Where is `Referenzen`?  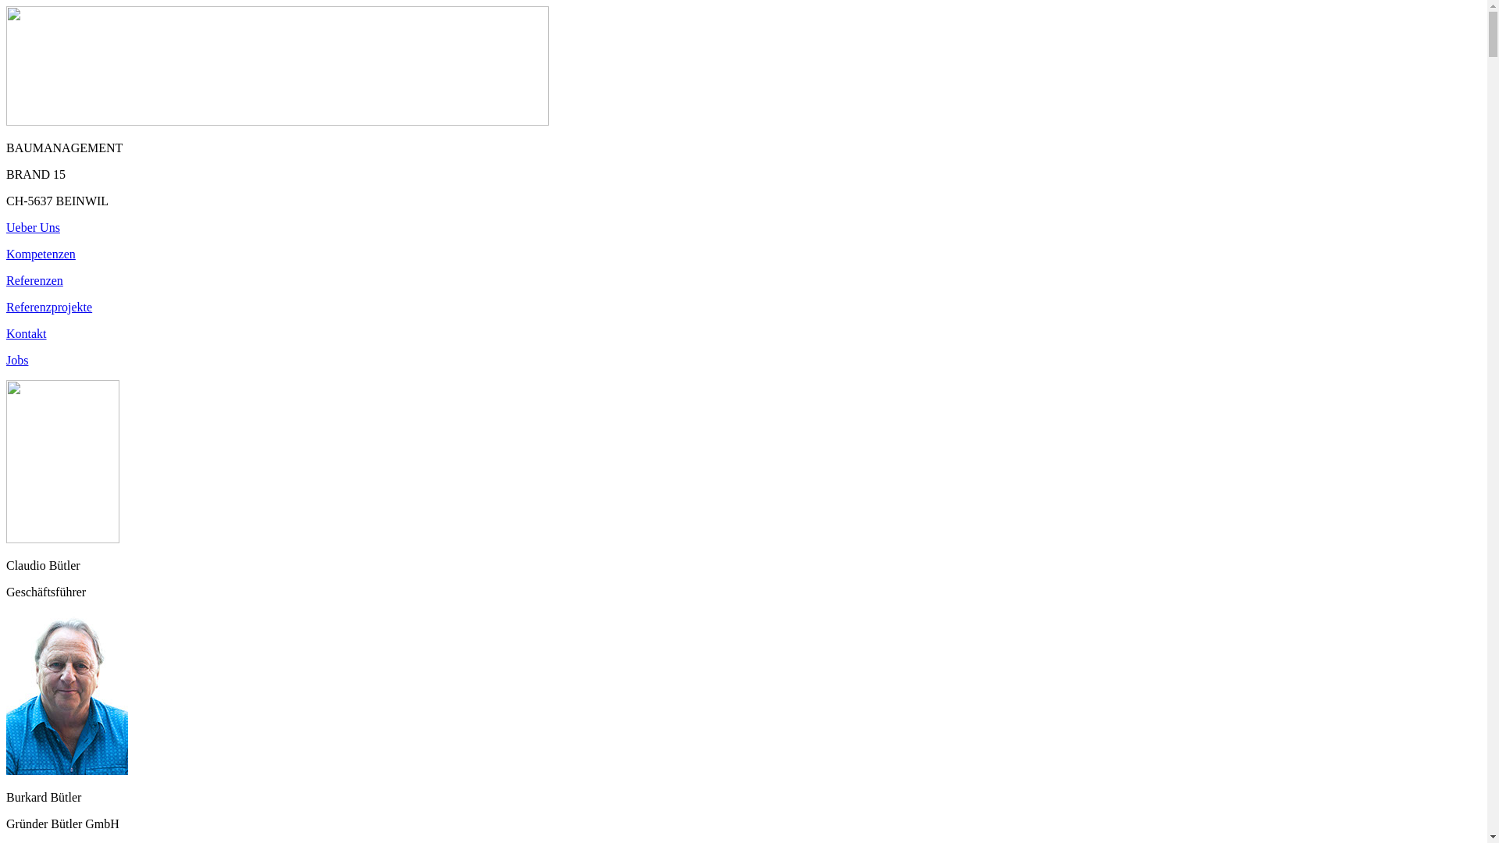
Referenzen is located at coordinates (743, 281).